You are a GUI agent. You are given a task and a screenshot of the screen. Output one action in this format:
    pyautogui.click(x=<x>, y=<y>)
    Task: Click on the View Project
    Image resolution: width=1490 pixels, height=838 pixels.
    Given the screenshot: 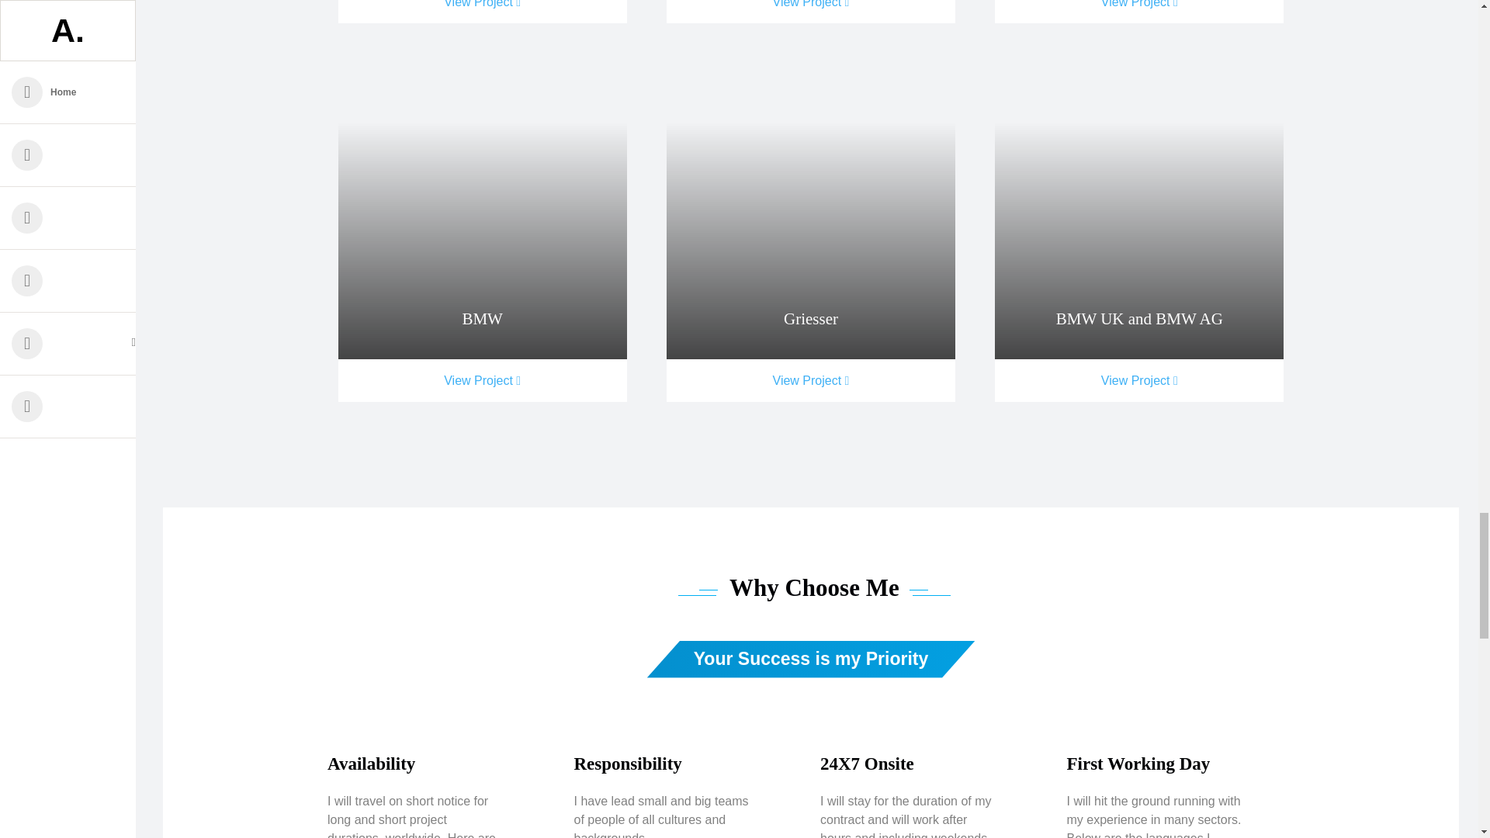 What is the action you would take?
    pyautogui.click(x=483, y=12)
    